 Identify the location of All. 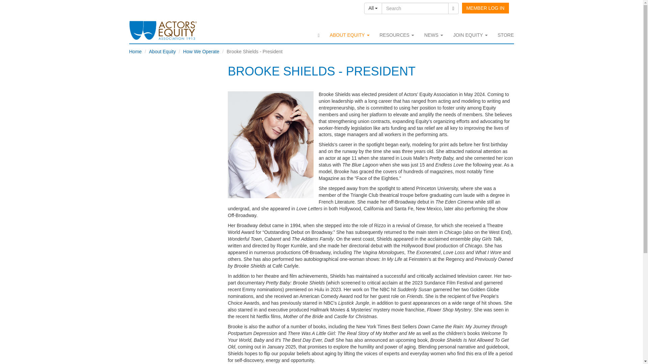
(373, 8).